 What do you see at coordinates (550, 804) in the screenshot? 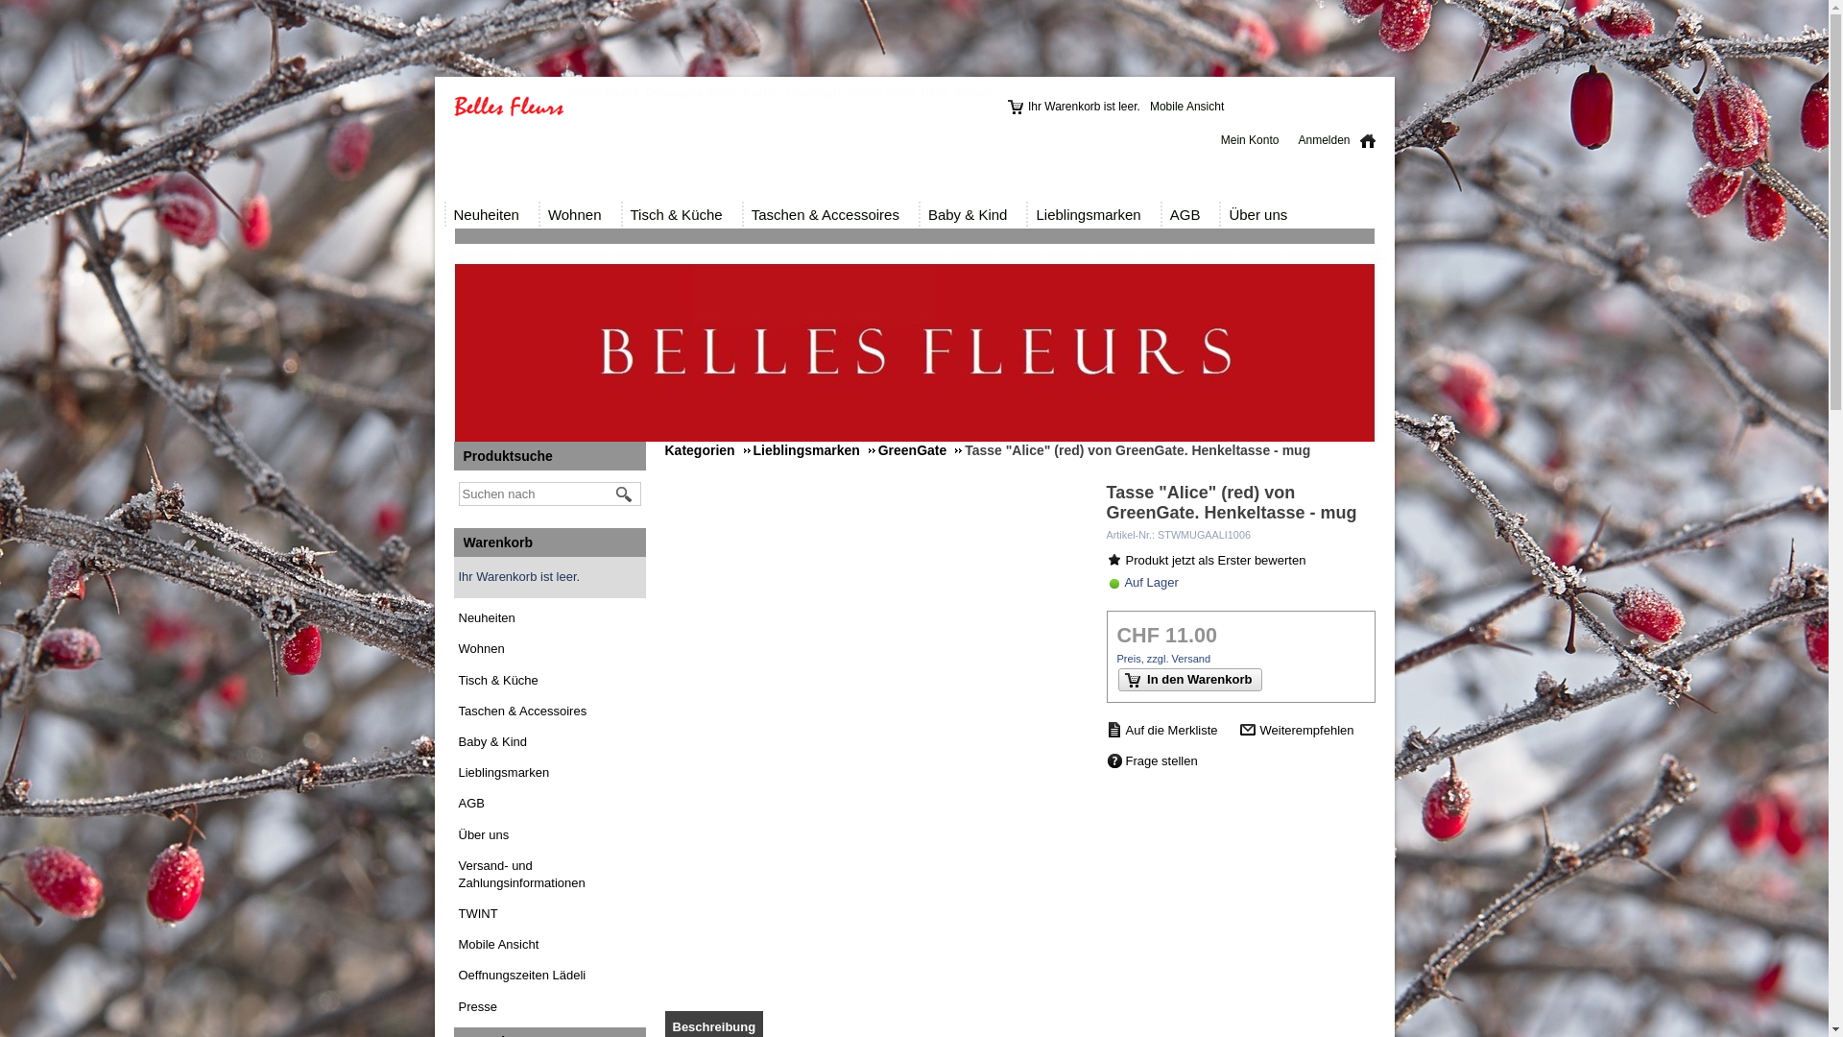
I see `AGB` at bounding box center [550, 804].